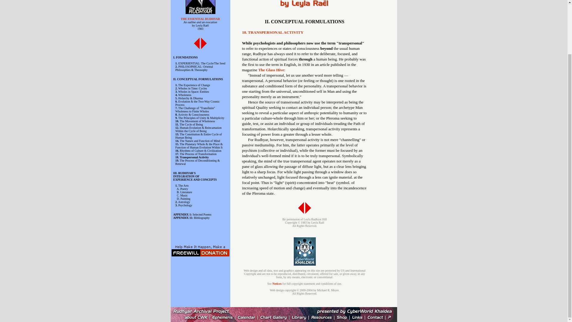 The height and width of the screenshot is (322, 572). What do you see at coordinates (184, 95) in the screenshot?
I see `Wholeness` at bounding box center [184, 95].